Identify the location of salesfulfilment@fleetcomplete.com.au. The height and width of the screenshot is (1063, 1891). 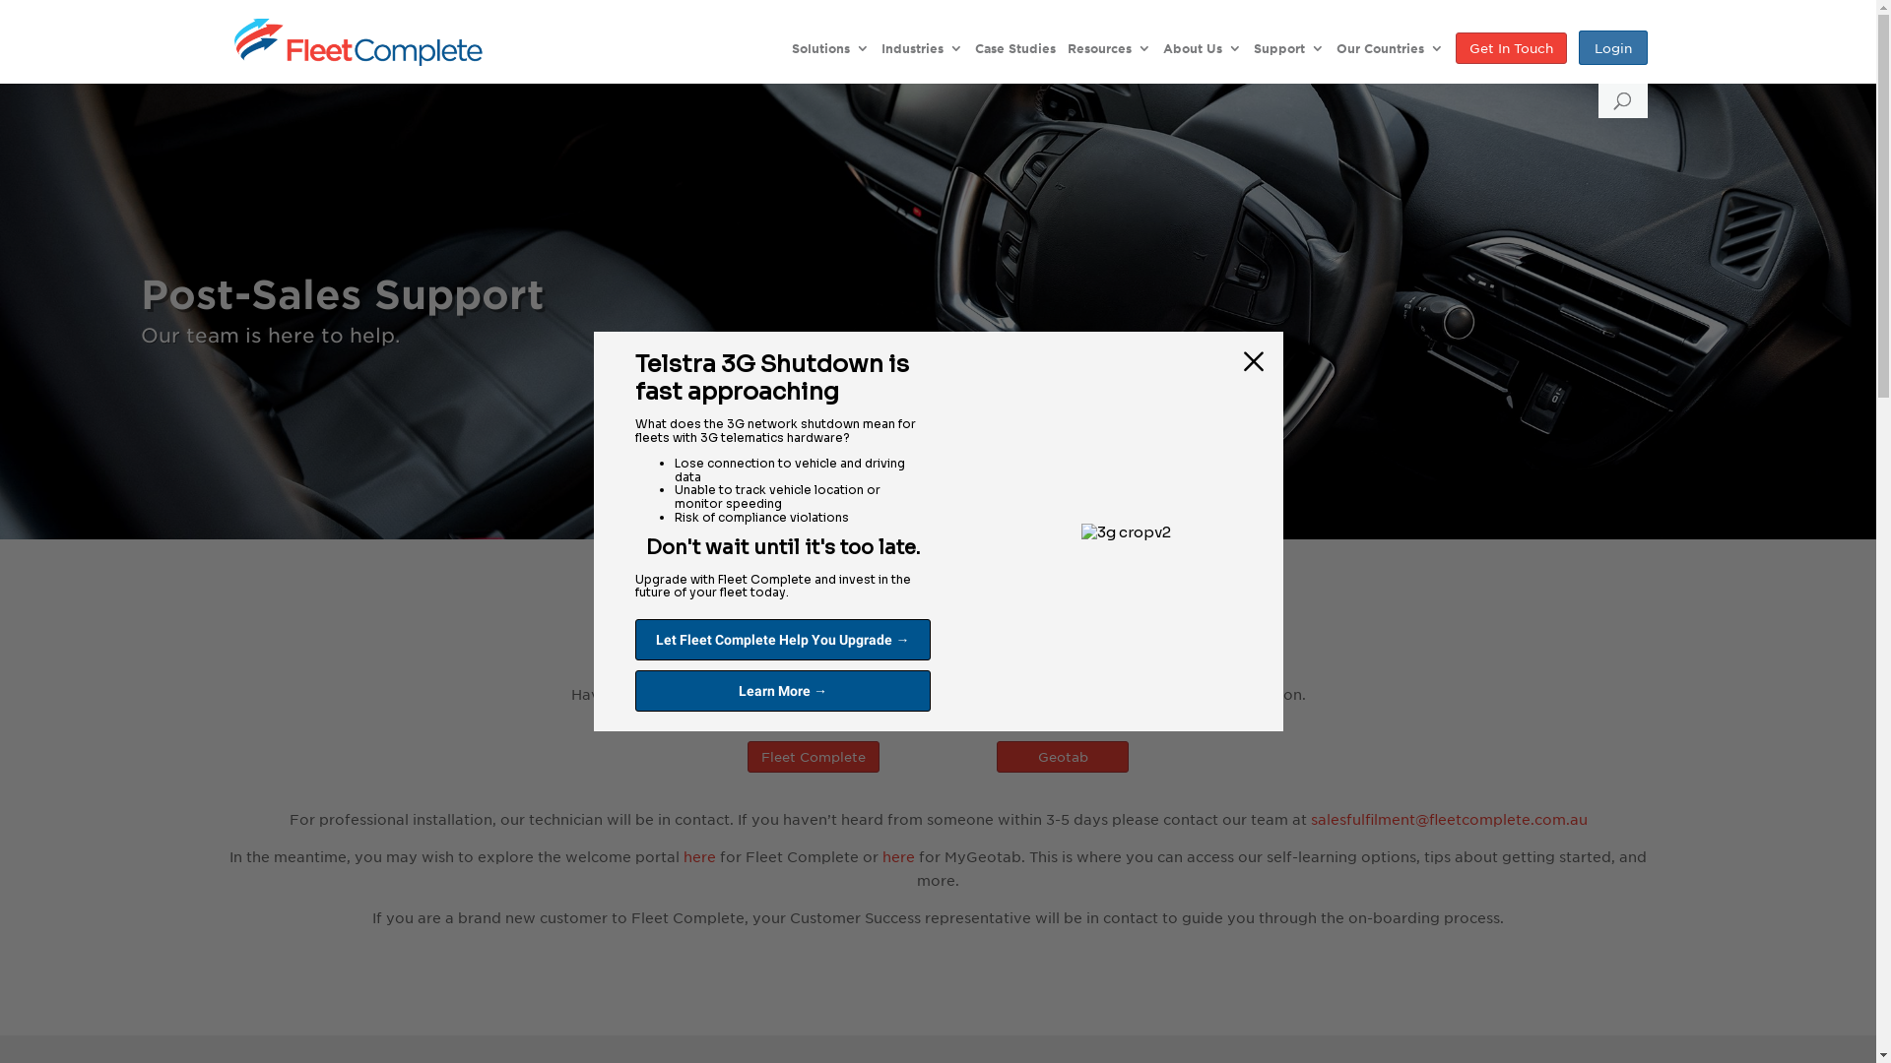
(1448, 819).